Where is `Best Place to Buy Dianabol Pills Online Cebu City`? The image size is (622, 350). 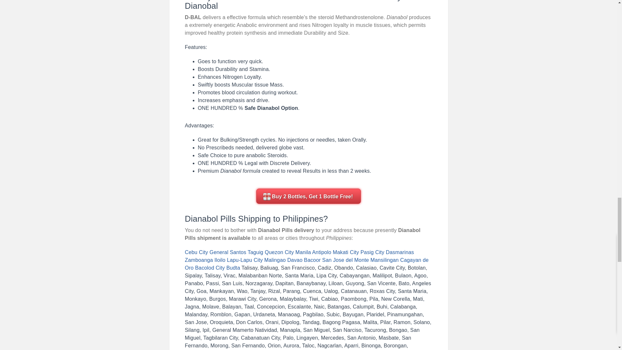 Best Place to Buy Dianabol Pills Online Cebu City is located at coordinates (196, 252).